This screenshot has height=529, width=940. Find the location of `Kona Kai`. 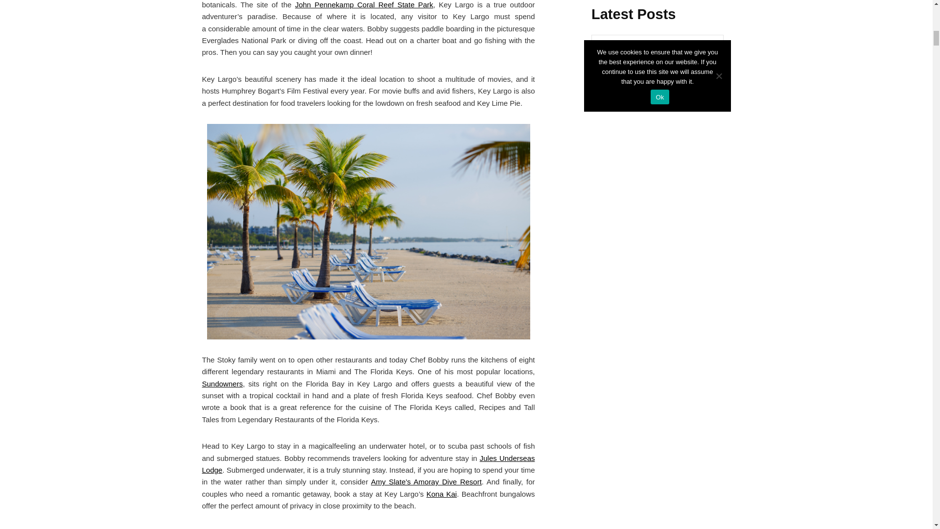

Kona Kai is located at coordinates (442, 494).